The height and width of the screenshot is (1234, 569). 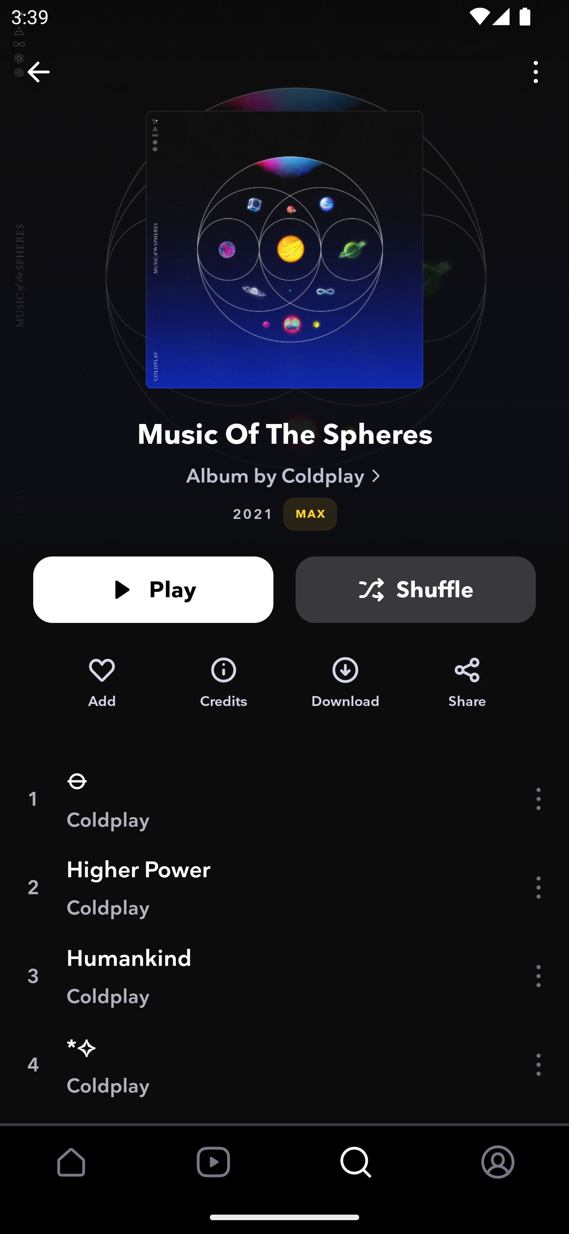 What do you see at coordinates (416, 590) in the screenshot?
I see `Shuffle` at bounding box center [416, 590].